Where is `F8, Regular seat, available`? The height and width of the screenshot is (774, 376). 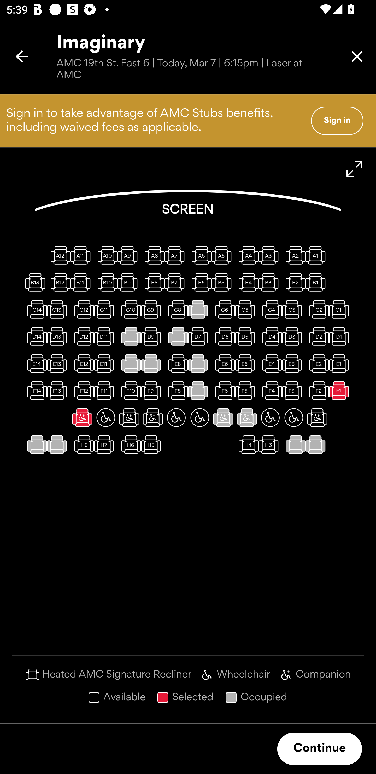 F8, Regular seat, available is located at coordinates (176, 390).